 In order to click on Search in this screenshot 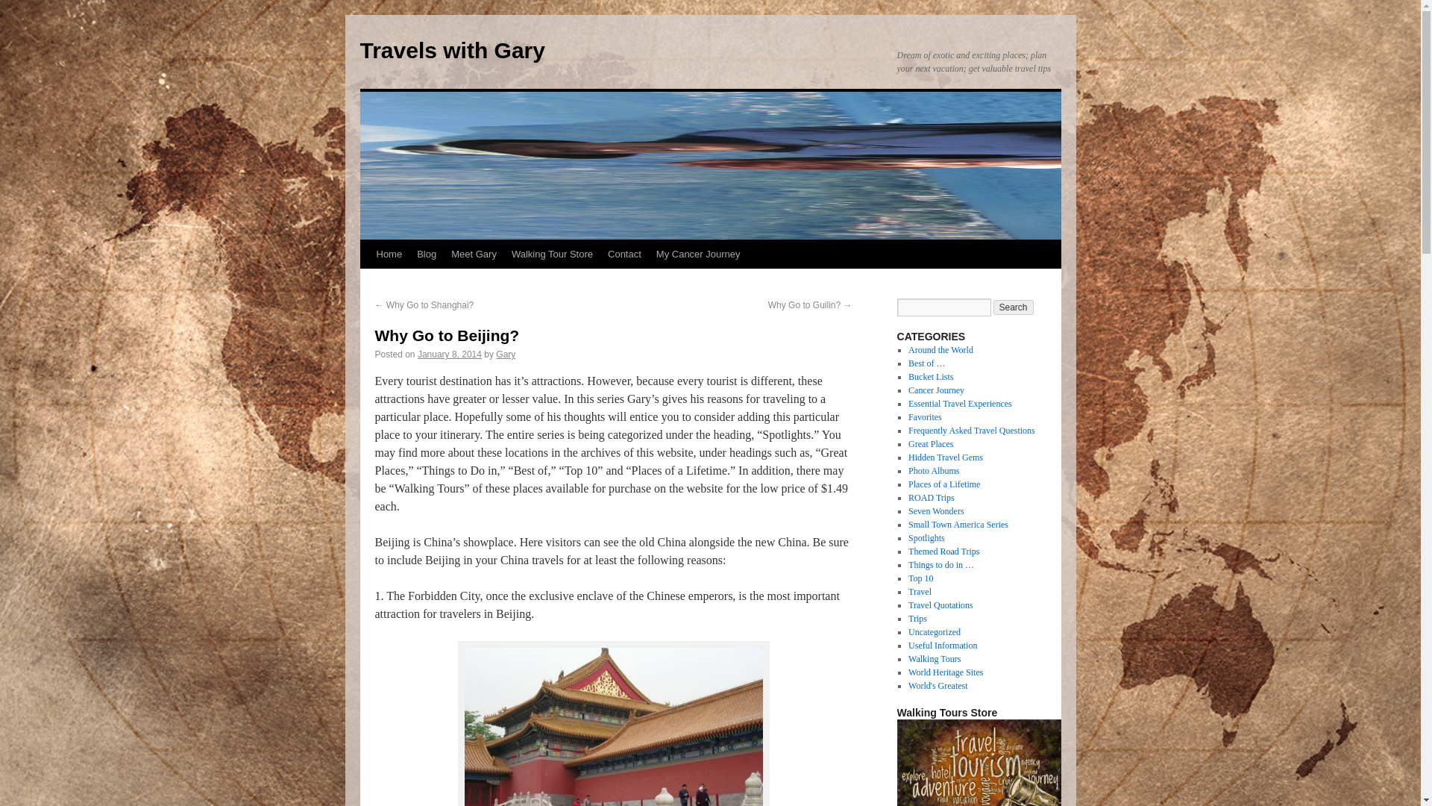, I will do `click(1014, 307)`.